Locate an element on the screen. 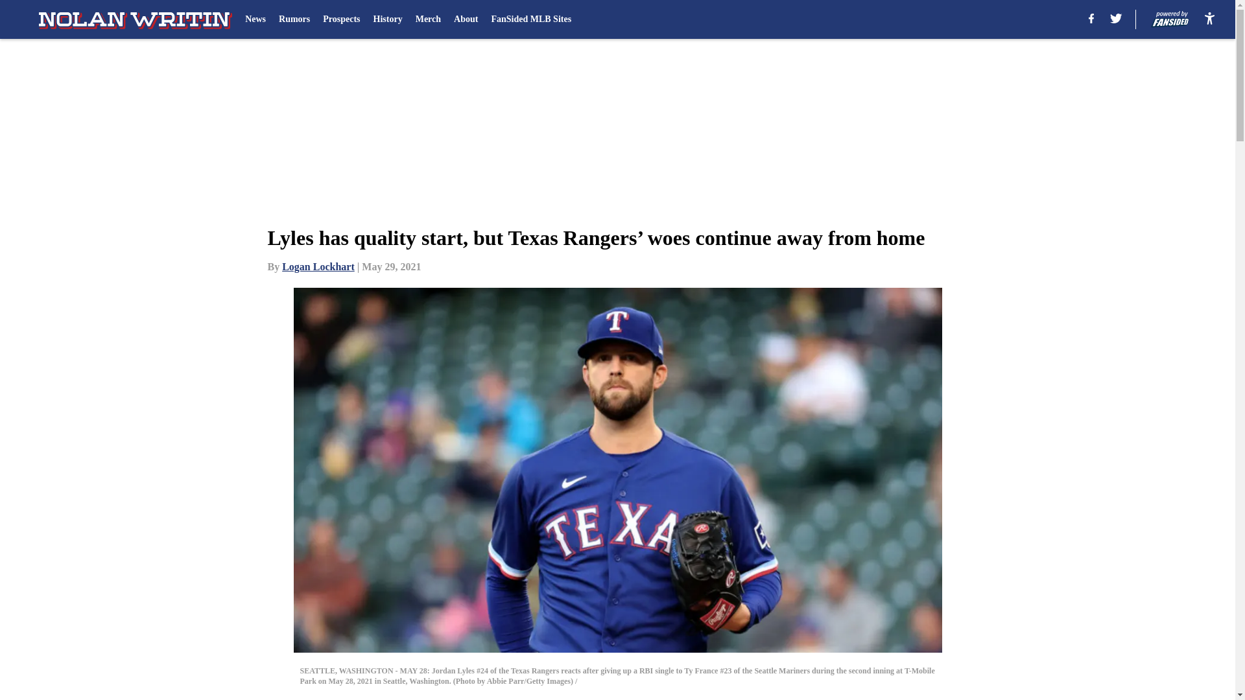 Image resolution: width=1245 pixels, height=700 pixels. Merch is located at coordinates (428, 19).